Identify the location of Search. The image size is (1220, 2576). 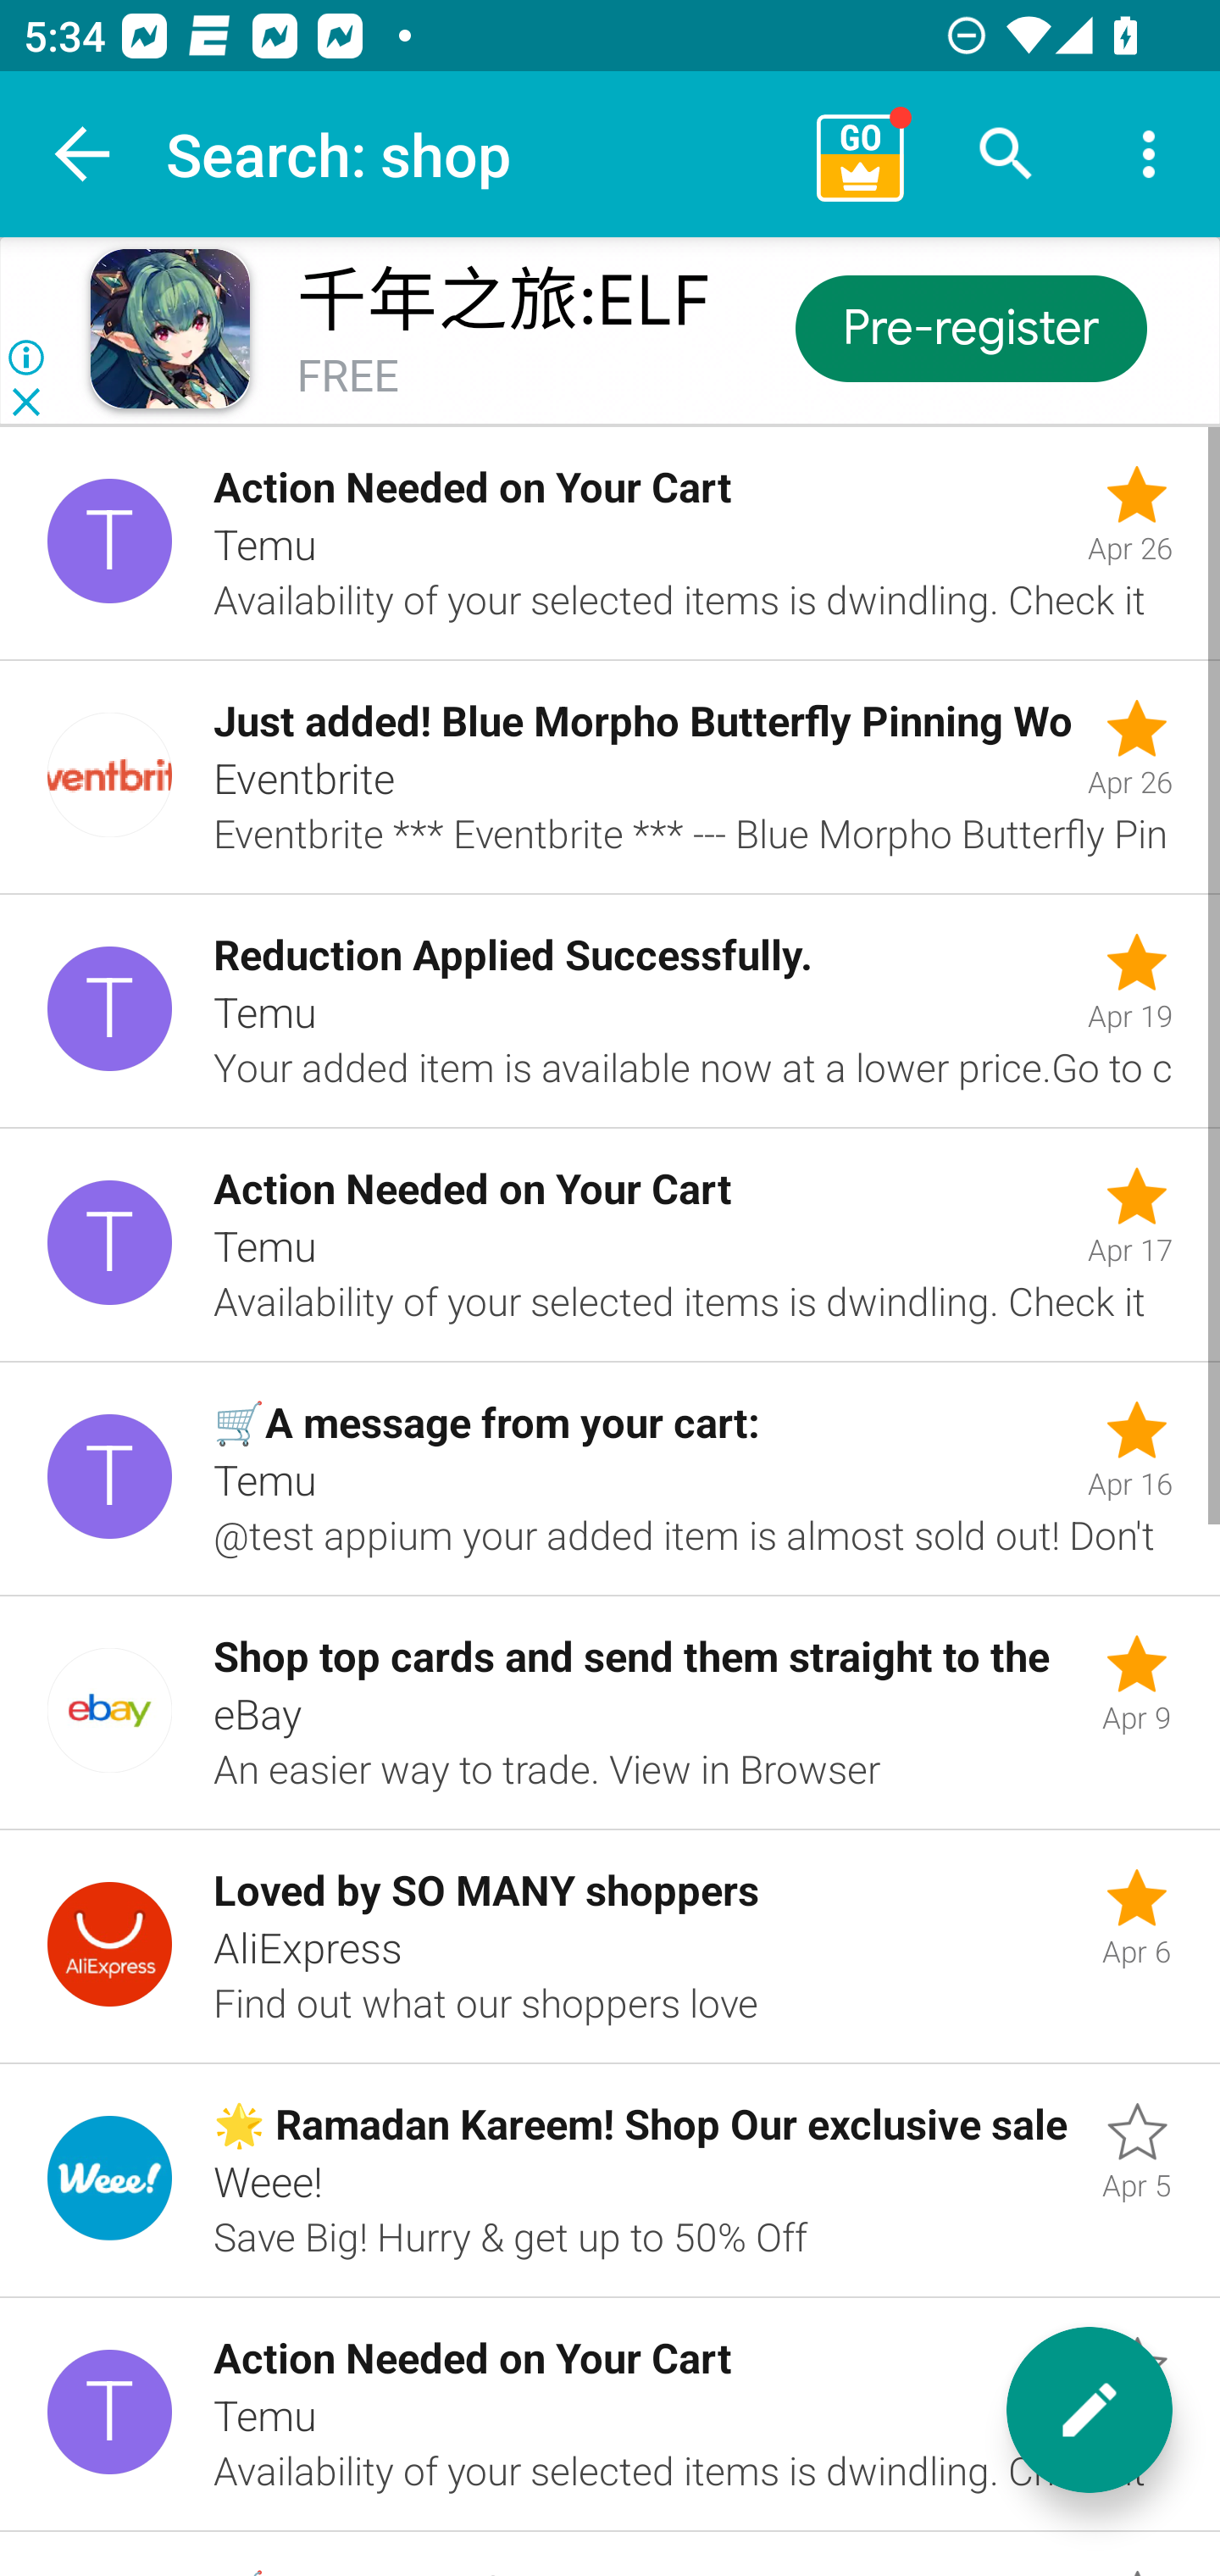
(1006, 154).